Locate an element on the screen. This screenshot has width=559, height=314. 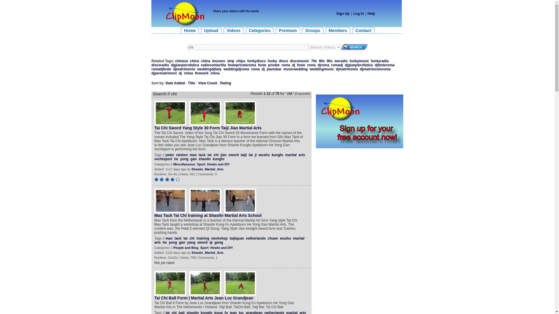
70s is located at coordinates (314, 61).